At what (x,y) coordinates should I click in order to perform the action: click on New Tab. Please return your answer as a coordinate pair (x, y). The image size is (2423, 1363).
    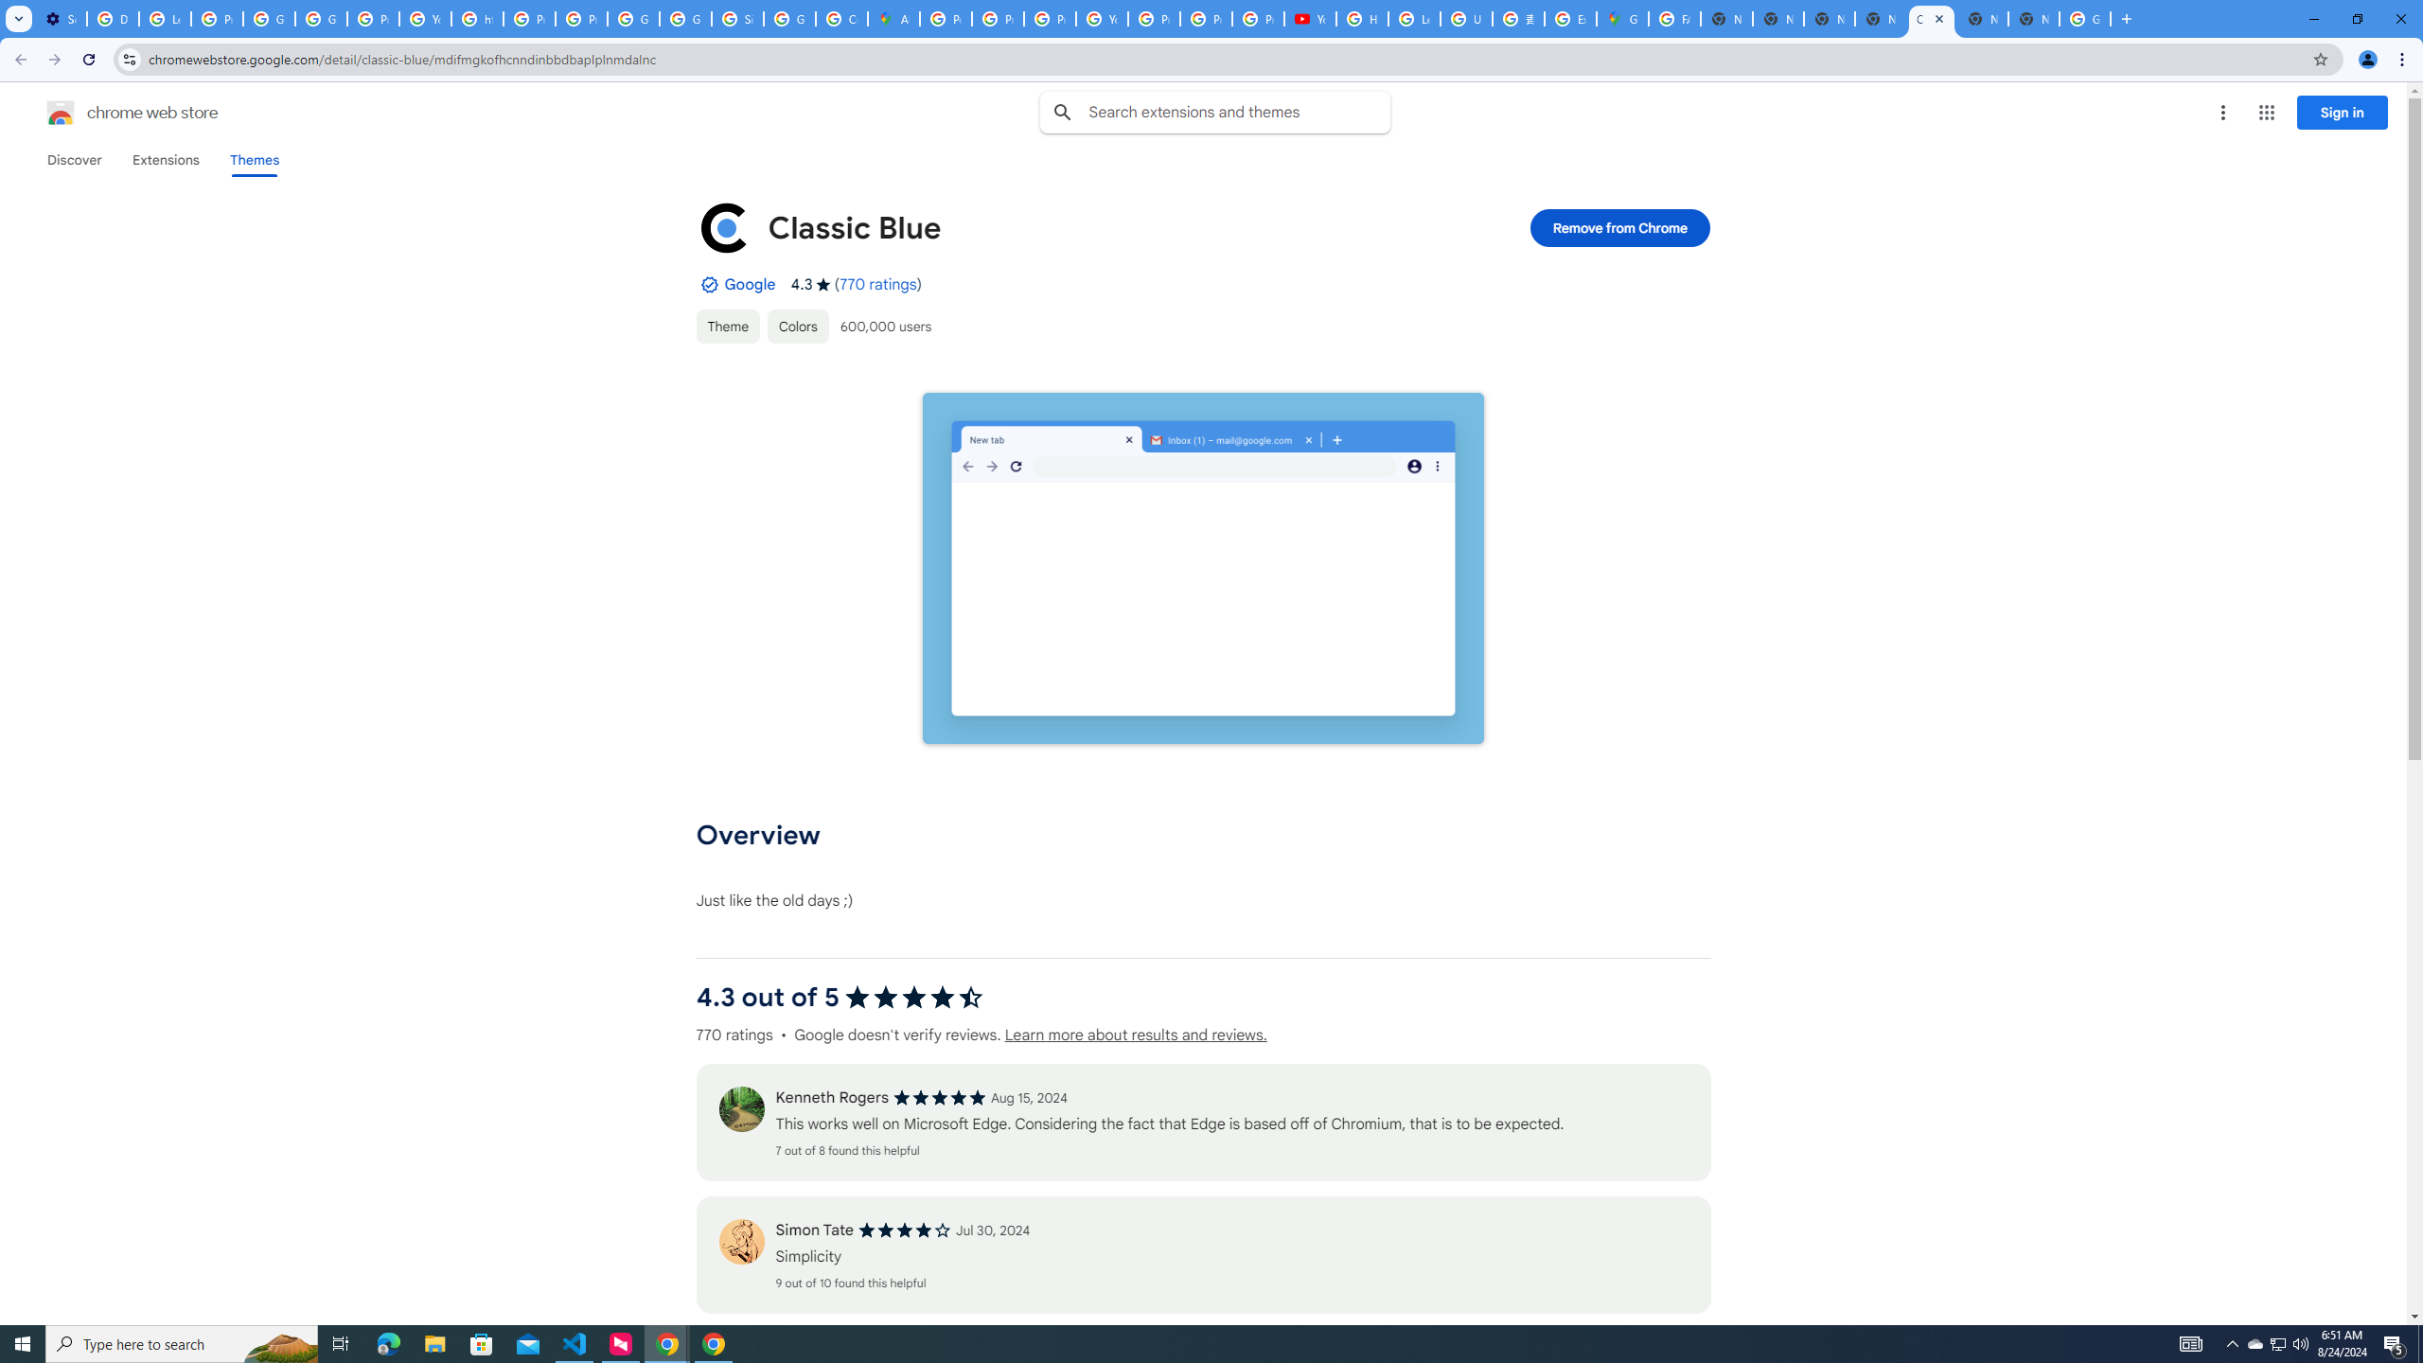
    Looking at the image, I should click on (2034, 19).